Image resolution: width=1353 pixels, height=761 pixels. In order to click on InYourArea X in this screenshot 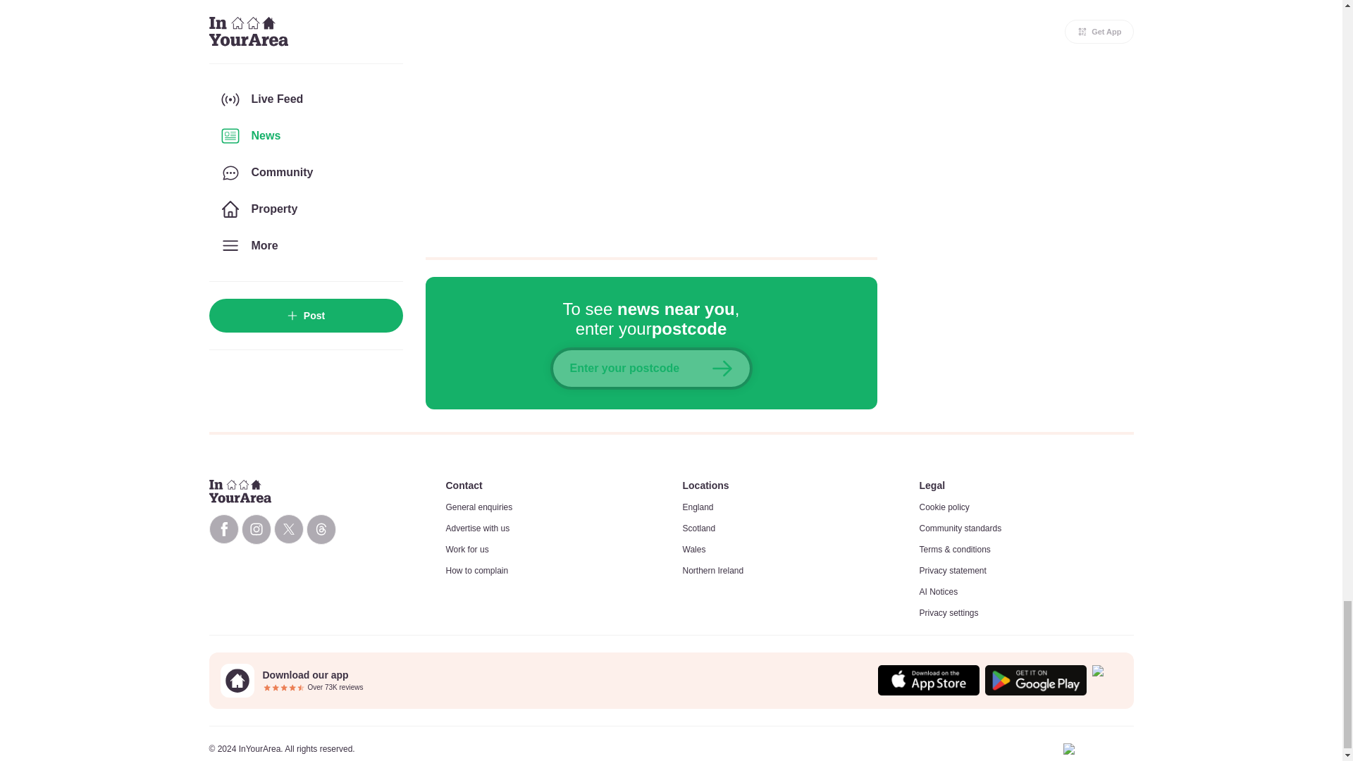, I will do `click(288, 529)`.